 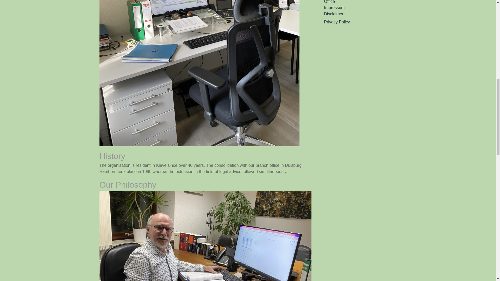 What do you see at coordinates (360, 14) in the screenshot?
I see `Disclaimer` at bounding box center [360, 14].